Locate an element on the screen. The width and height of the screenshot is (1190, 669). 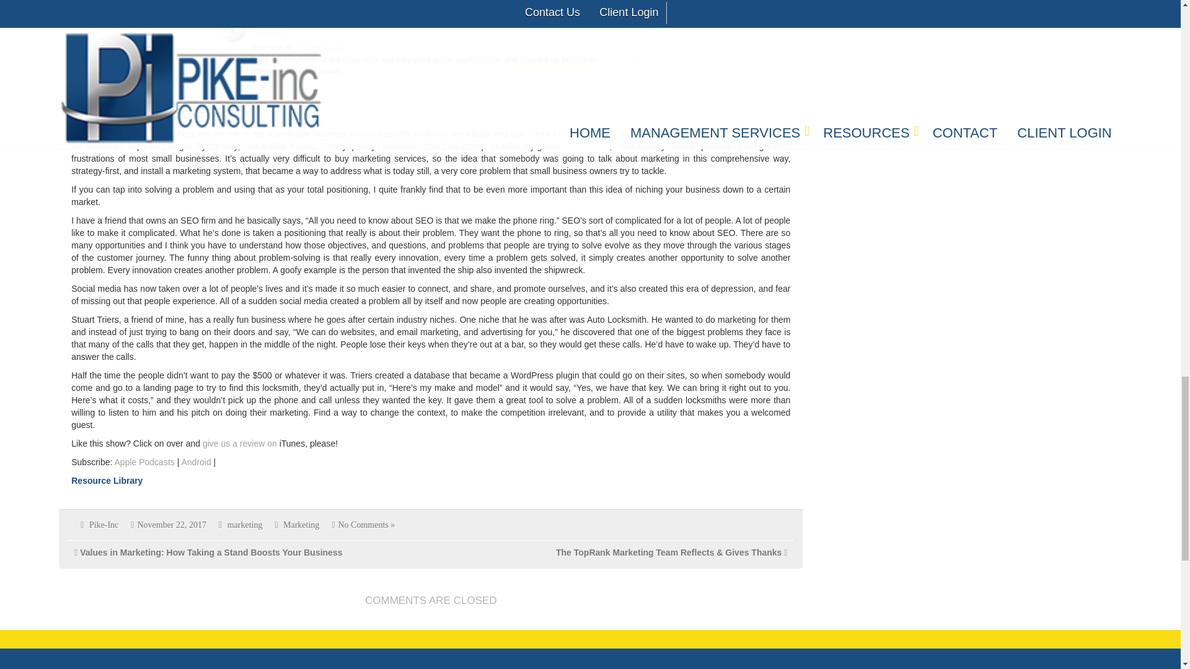
Marketing is located at coordinates (301, 525).